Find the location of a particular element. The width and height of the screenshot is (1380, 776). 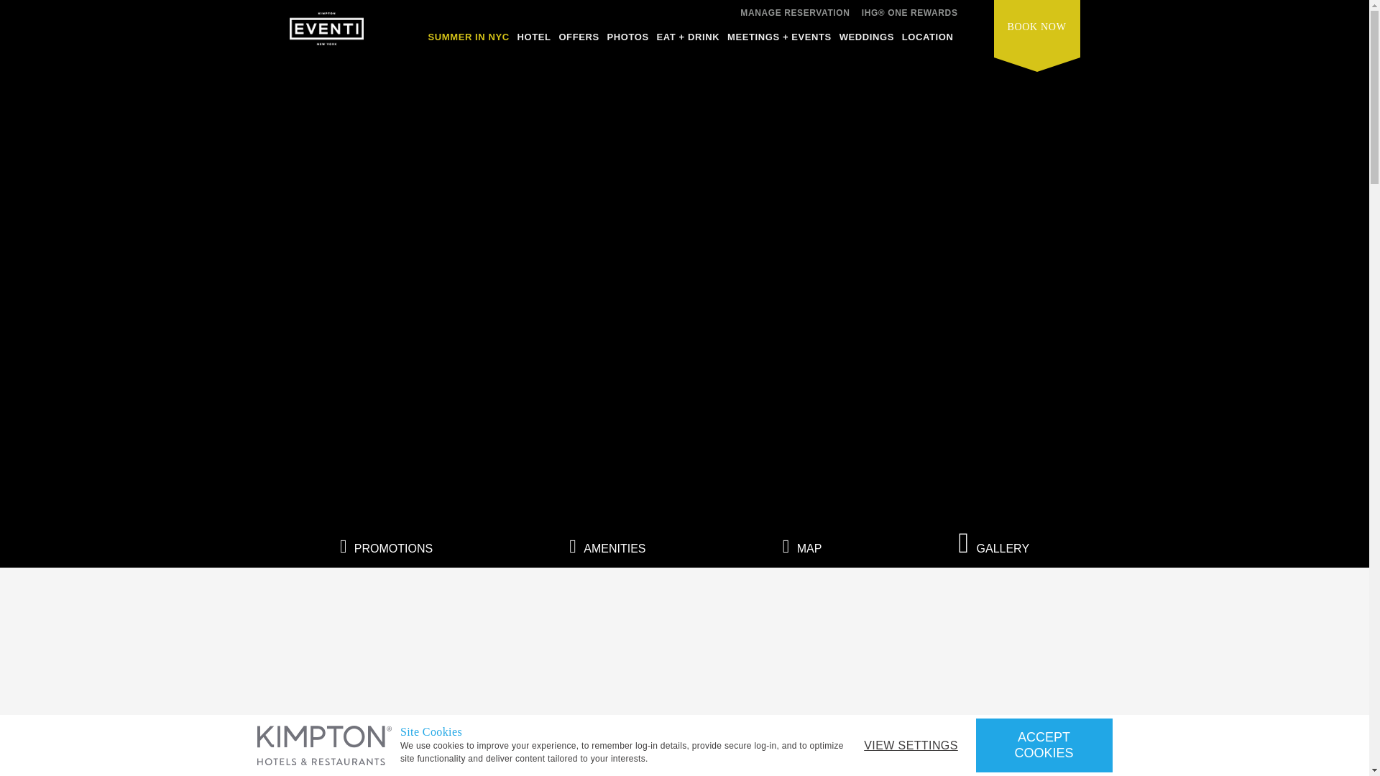

WEDDINGS is located at coordinates (867, 41).